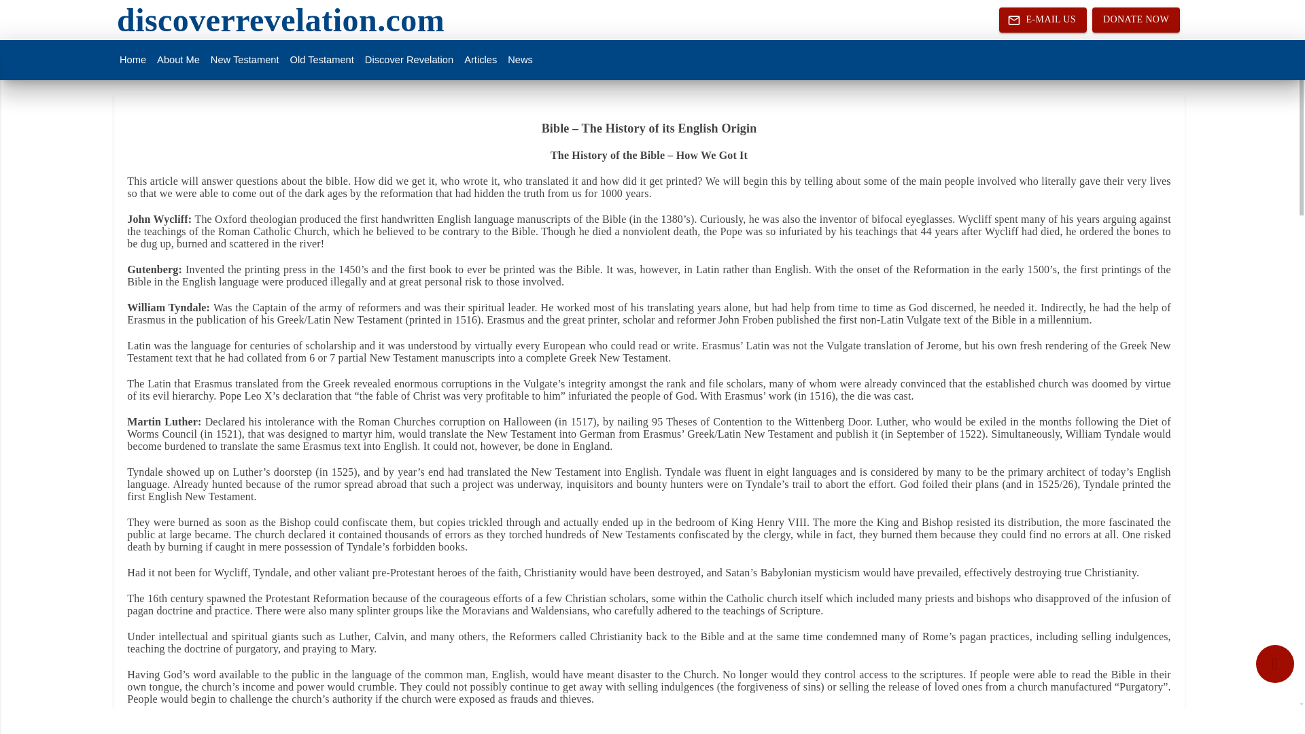 This screenshot has height=734, width=1305. Describe the element at coordinates (520, 60) in the screenshot. I see `News` at that location.